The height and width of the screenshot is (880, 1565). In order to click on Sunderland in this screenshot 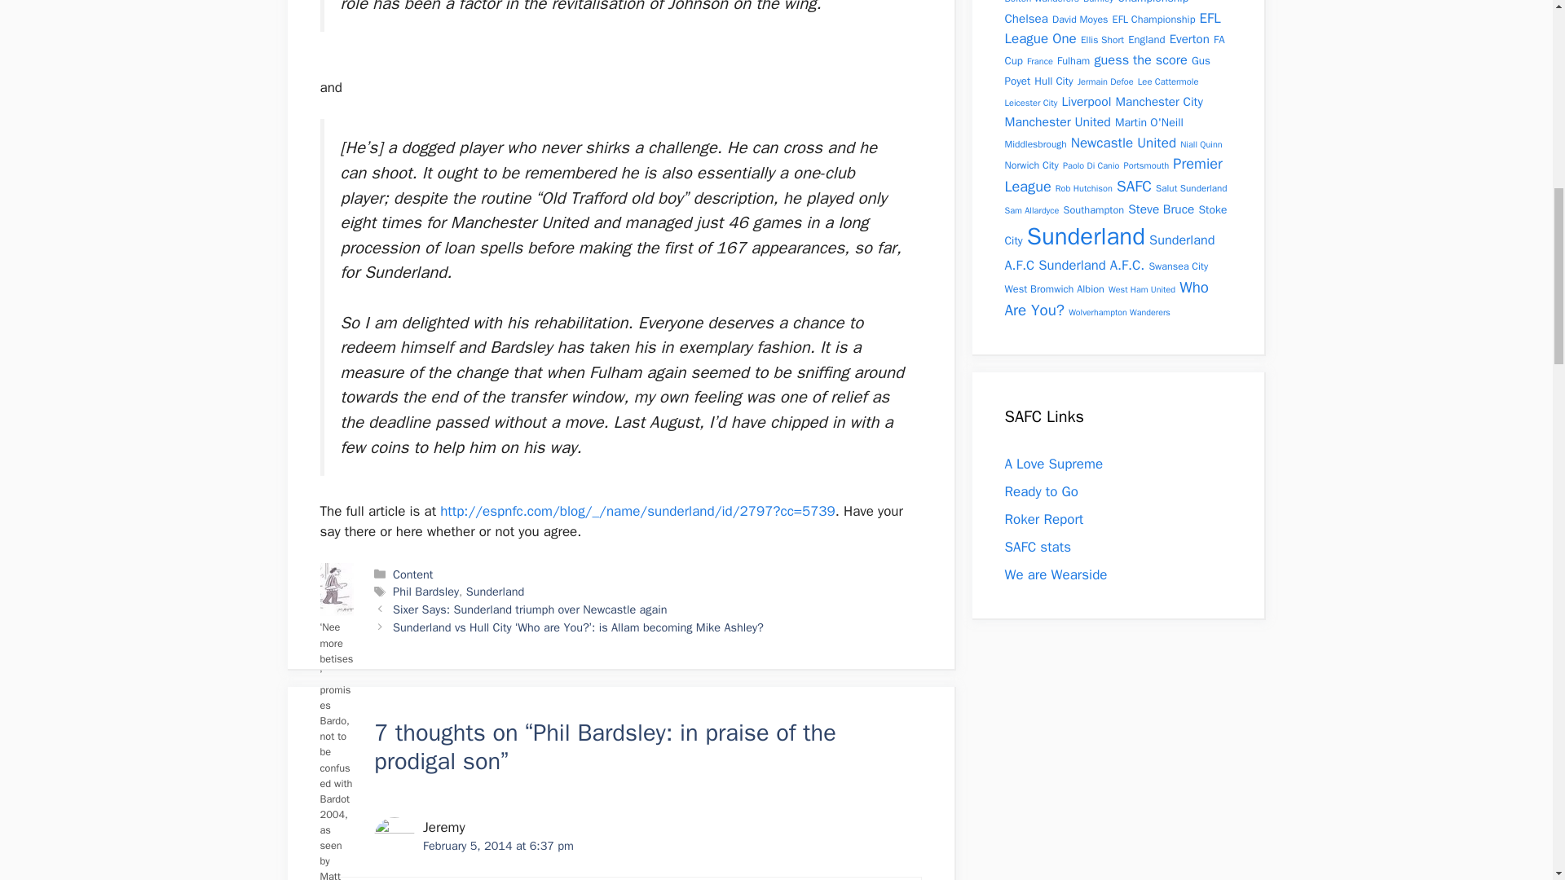, I will do `click(496, 592)`.